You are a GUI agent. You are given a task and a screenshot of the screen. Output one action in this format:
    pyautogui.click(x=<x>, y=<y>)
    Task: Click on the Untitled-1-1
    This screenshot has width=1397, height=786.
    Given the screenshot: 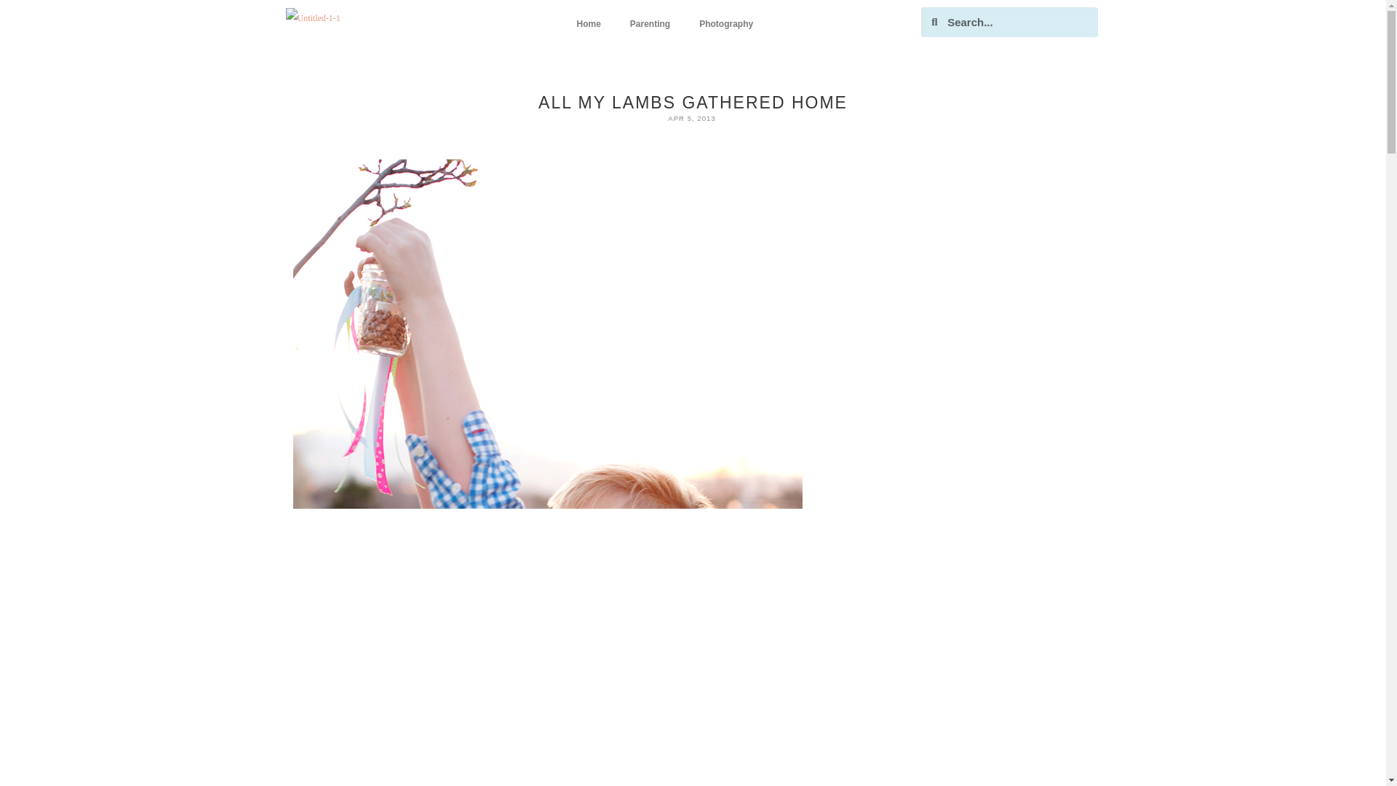 What is the action you would take?
    pyautogui.click(x=311, y=17)
    